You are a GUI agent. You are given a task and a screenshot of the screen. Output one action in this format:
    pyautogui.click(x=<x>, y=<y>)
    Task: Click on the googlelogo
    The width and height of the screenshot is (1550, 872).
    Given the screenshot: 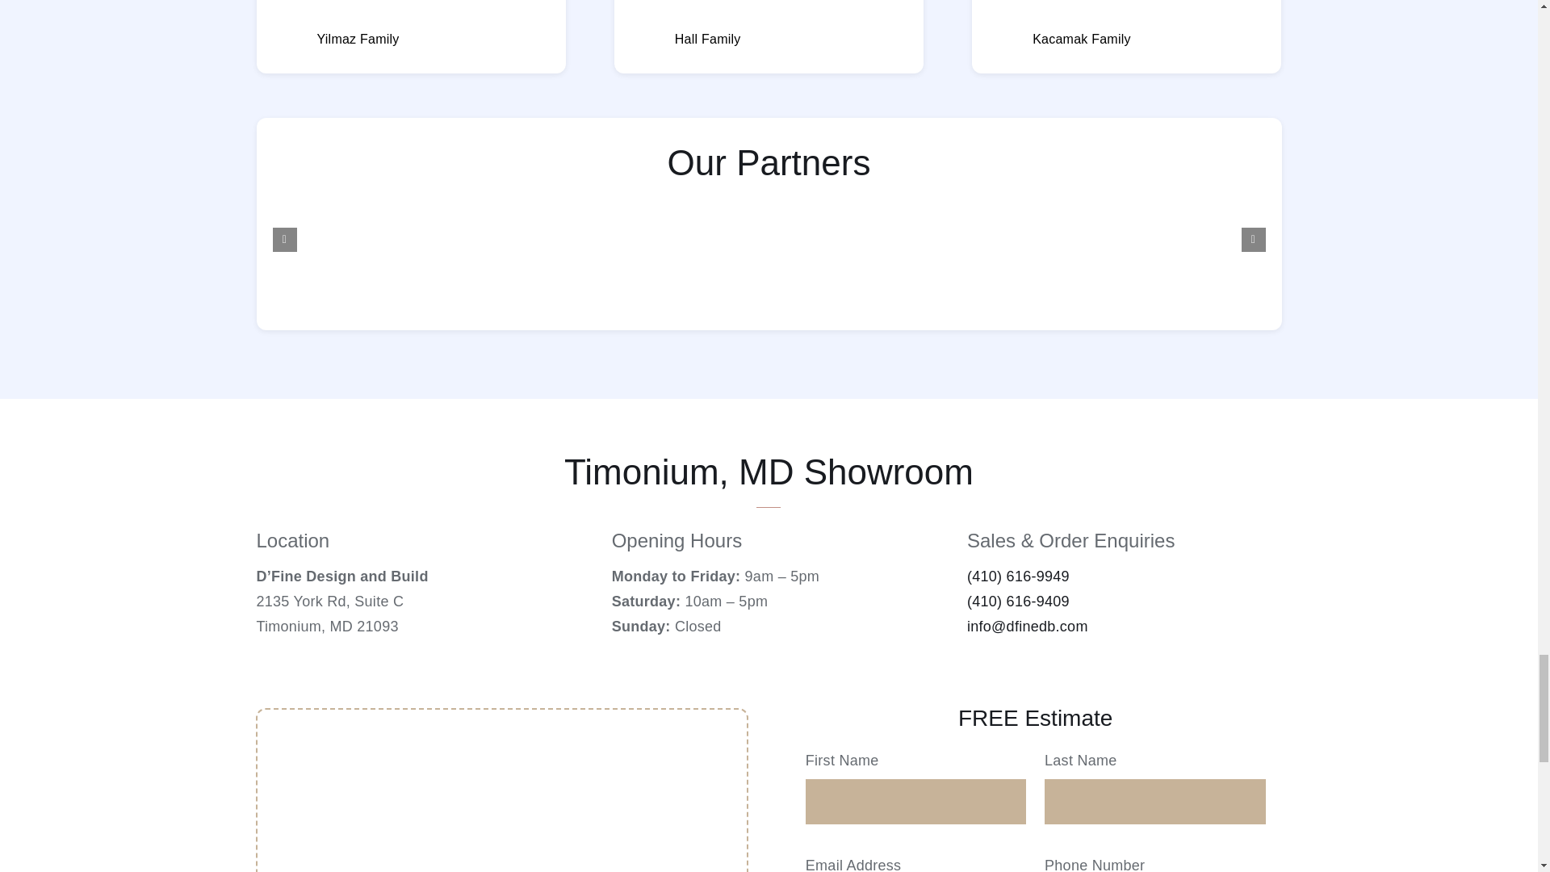 What is the action you would take?
    pyautogui.click(x=1004, y=41)
    